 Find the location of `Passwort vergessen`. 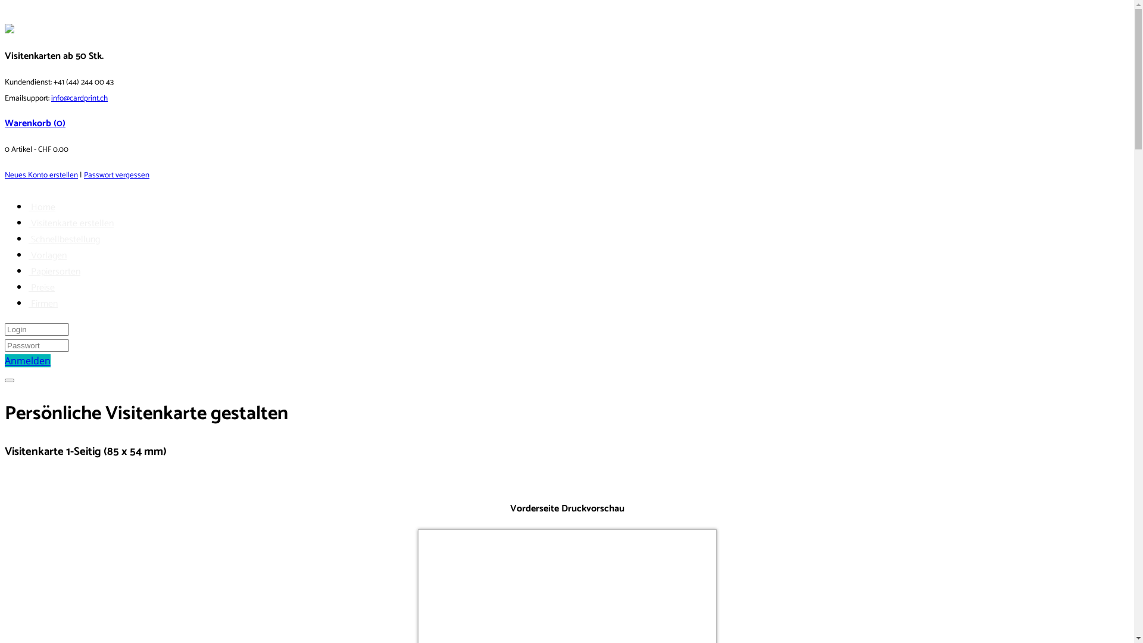

Passwort vergessen is located at coordinates (117, 175).